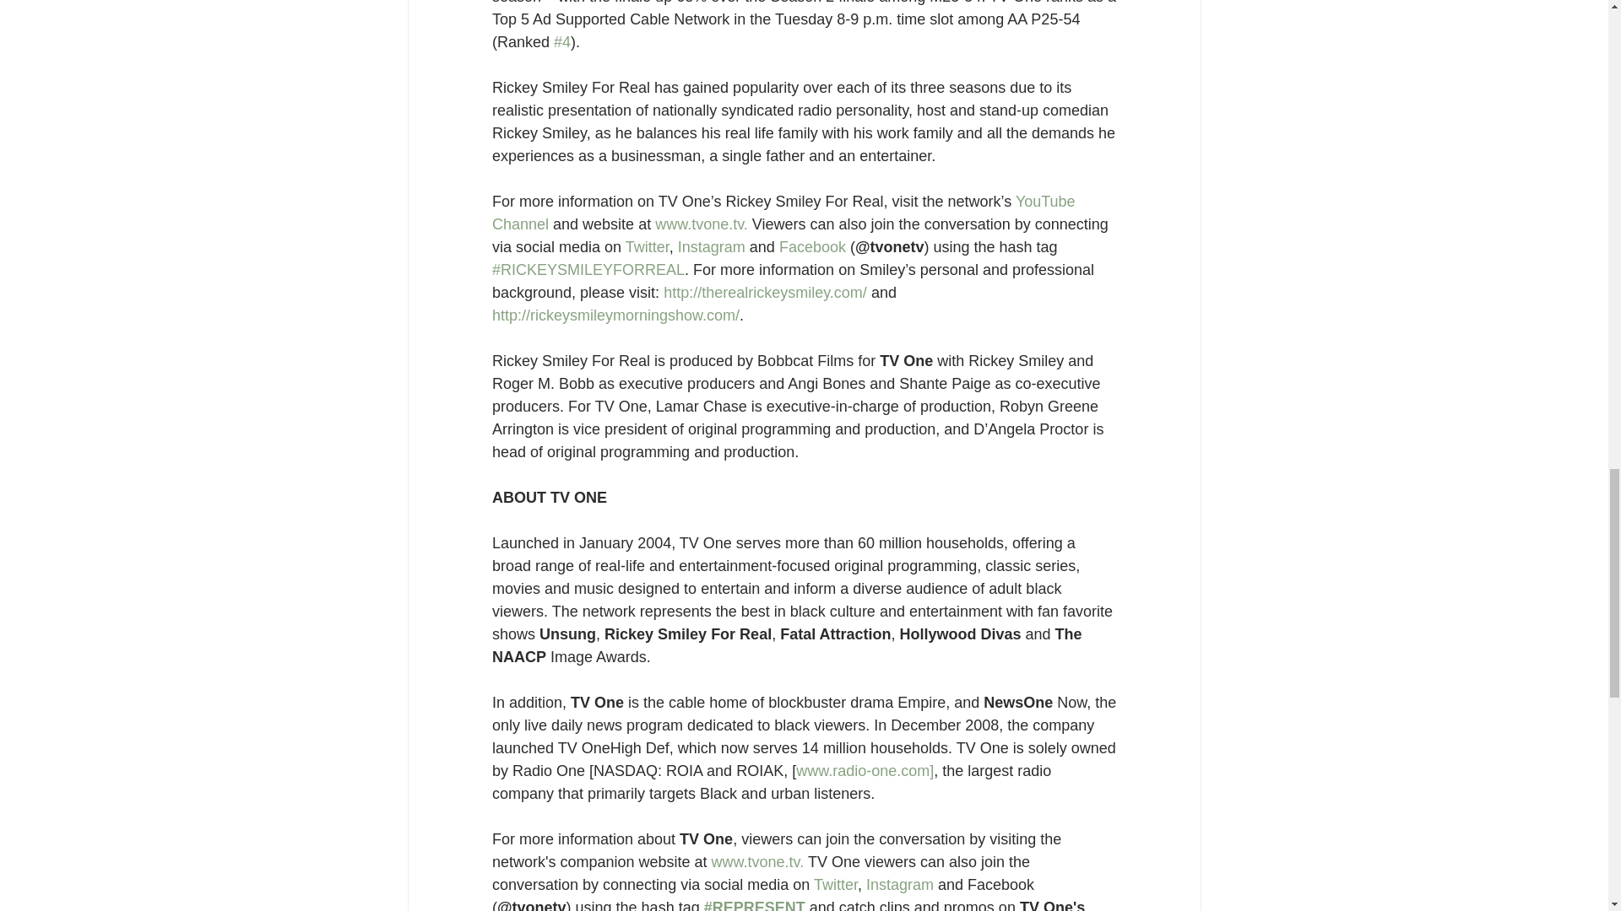 This screenshot has height=911, width=1621. Describe the element at coordinates (713, 246) in the screenshot. I see `Instagram ` at that location.